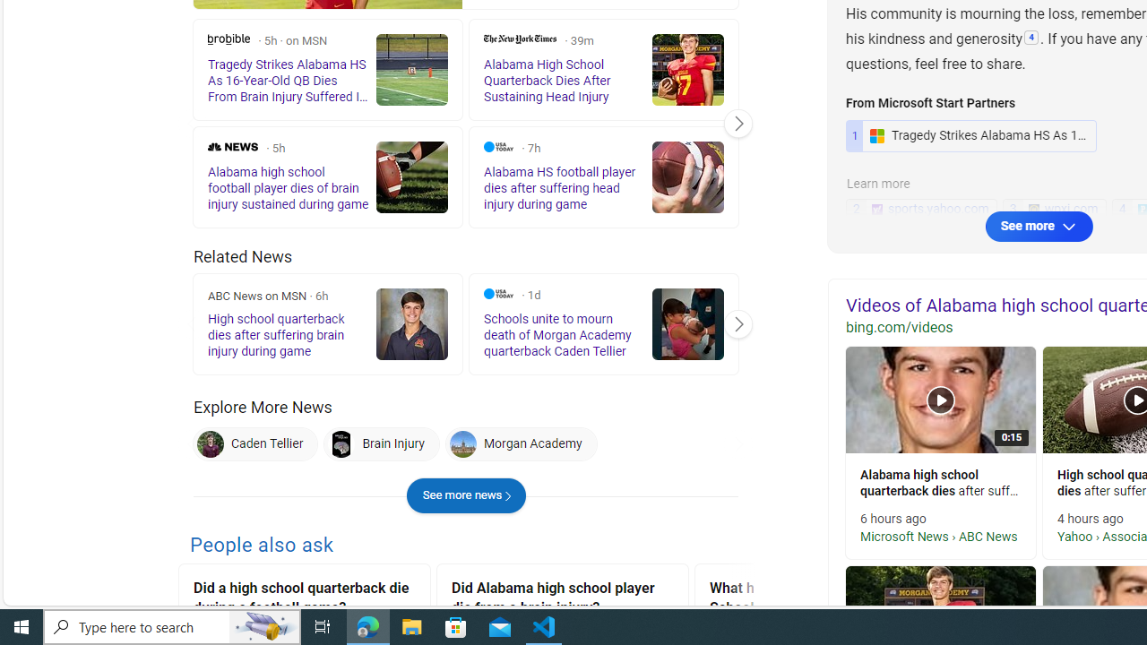  Describe the element at coordinates (462, 444) in the screenshot. I see `Morgan Academy` at that location.